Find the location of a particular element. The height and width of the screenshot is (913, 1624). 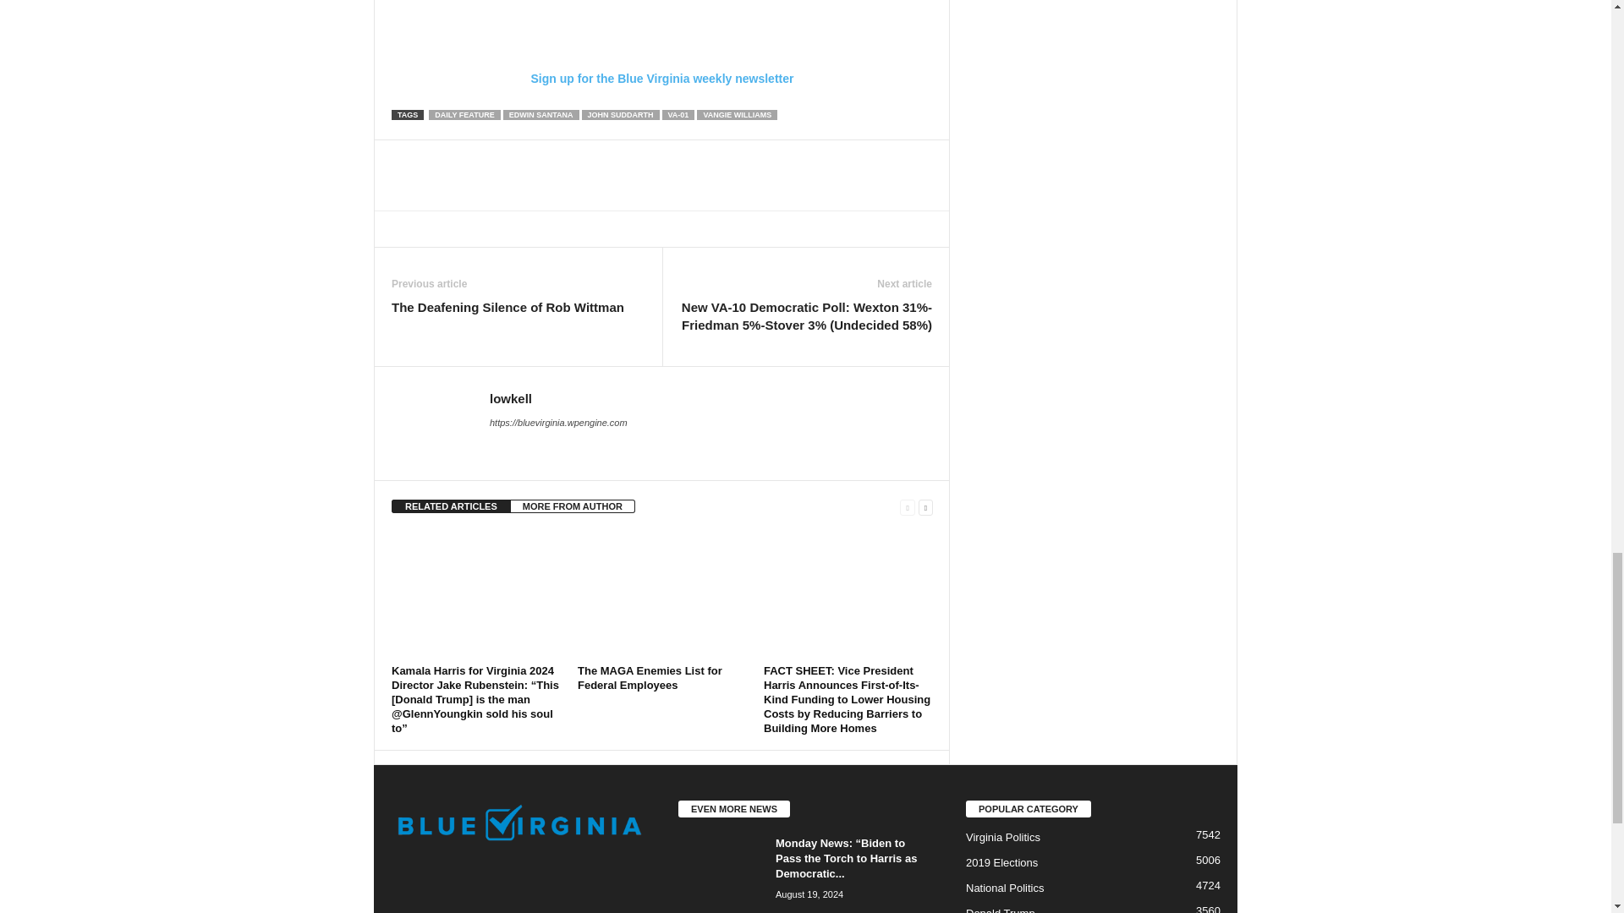

The Deafening Silence of Rob Wittman is located at coordinates (507, 307).